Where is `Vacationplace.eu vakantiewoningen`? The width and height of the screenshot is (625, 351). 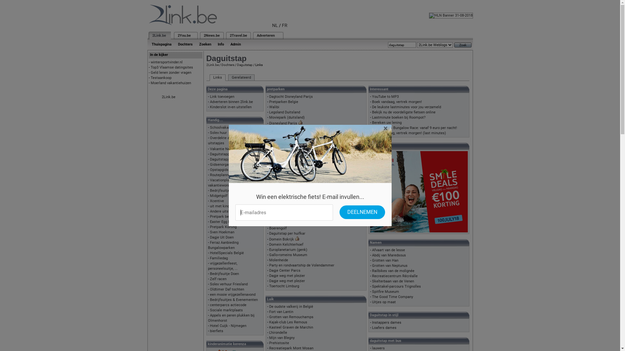
Vacationplace.eu vakantiewoningen is located at coordinates (223, 183).